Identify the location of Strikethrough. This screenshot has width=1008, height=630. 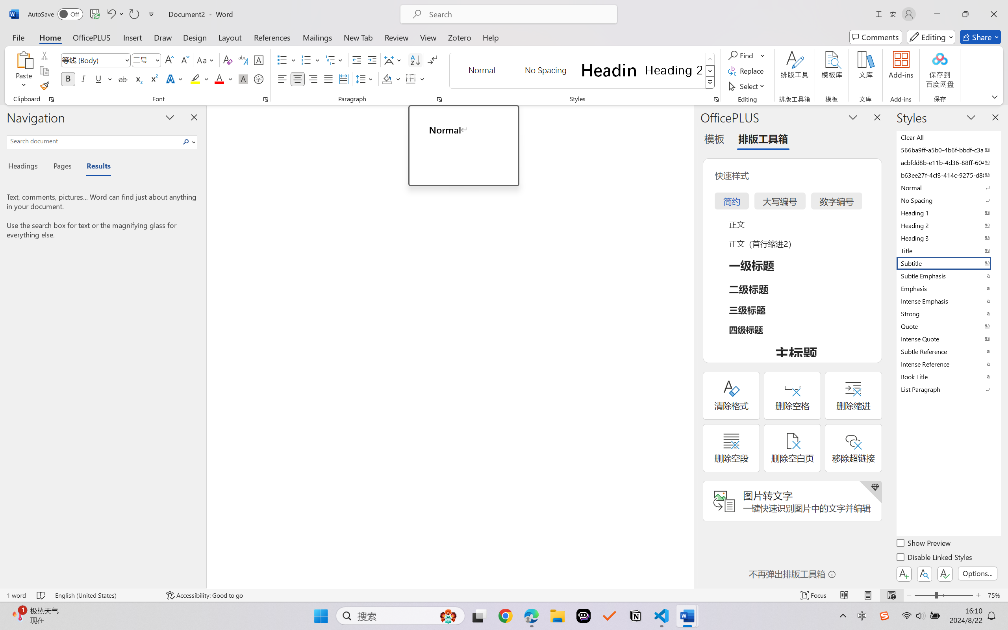
(123, 79).